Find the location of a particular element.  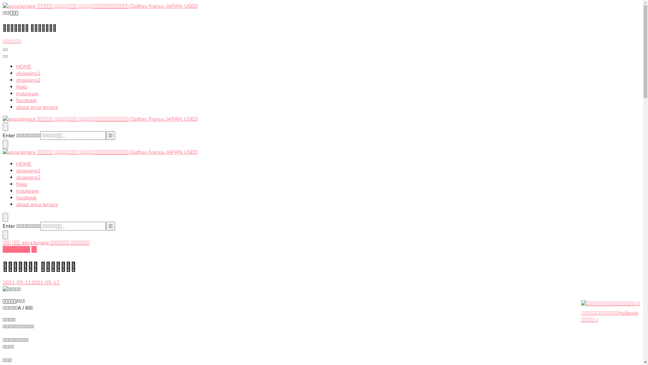

shopping2 is located at coordinates (28, 80).